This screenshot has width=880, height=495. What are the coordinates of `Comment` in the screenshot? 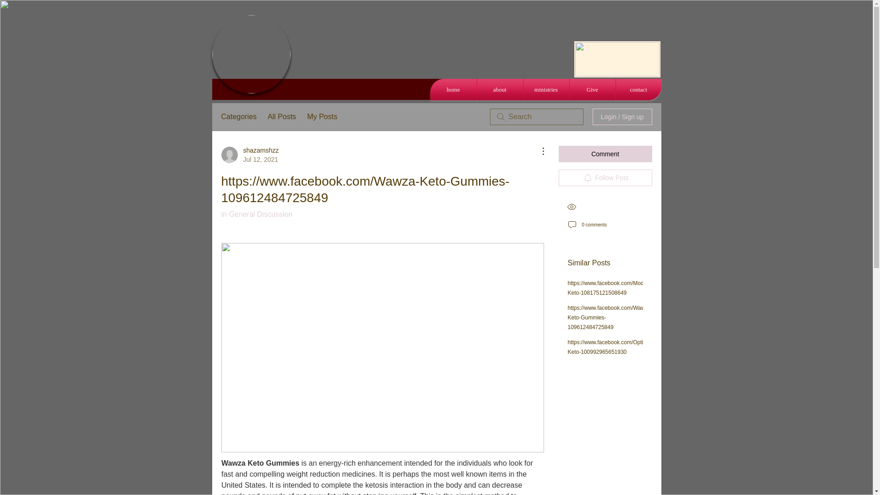 It's located at (605, 154).